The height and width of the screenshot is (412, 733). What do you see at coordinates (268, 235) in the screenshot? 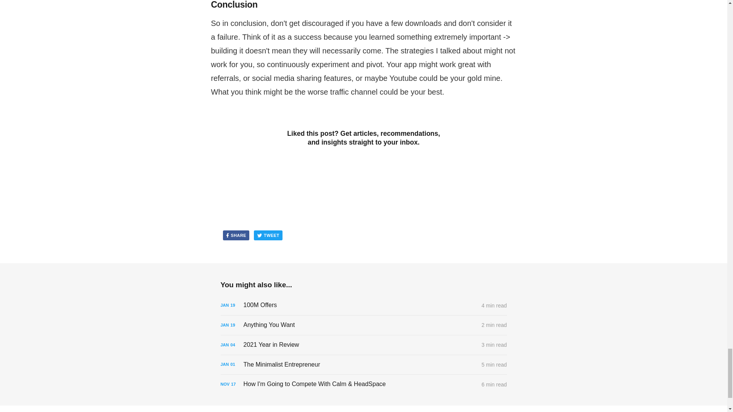
I see `TWEET` at bounding box center [268, 235].